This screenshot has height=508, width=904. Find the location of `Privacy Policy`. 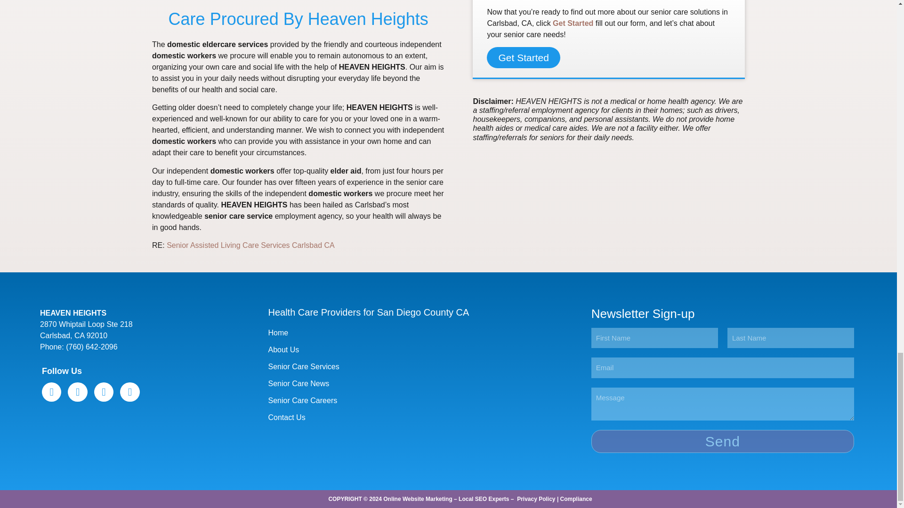

Privacy Policy is located at coordinates (536, 499).